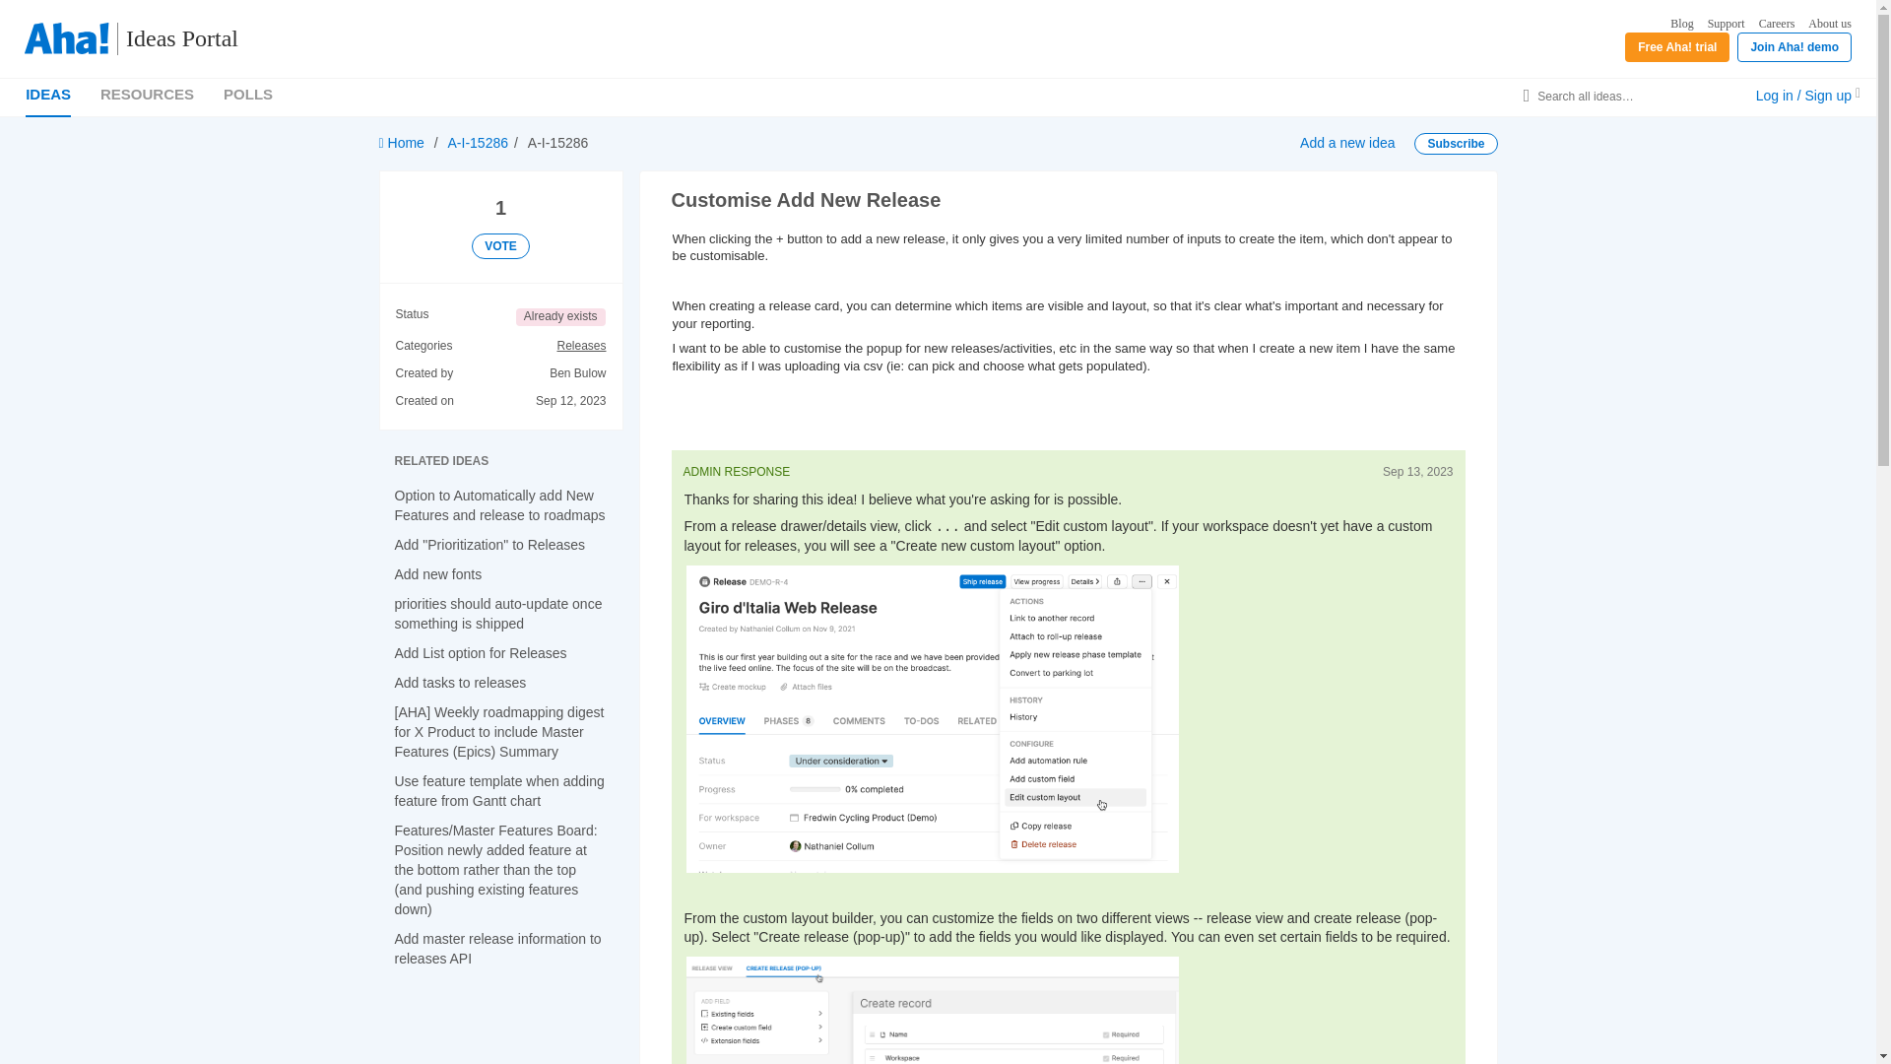  What do you see at coordinates (1794, 47) in the screenshot?
I see `Join Aha! demo` at bounding box center [1794, 47].